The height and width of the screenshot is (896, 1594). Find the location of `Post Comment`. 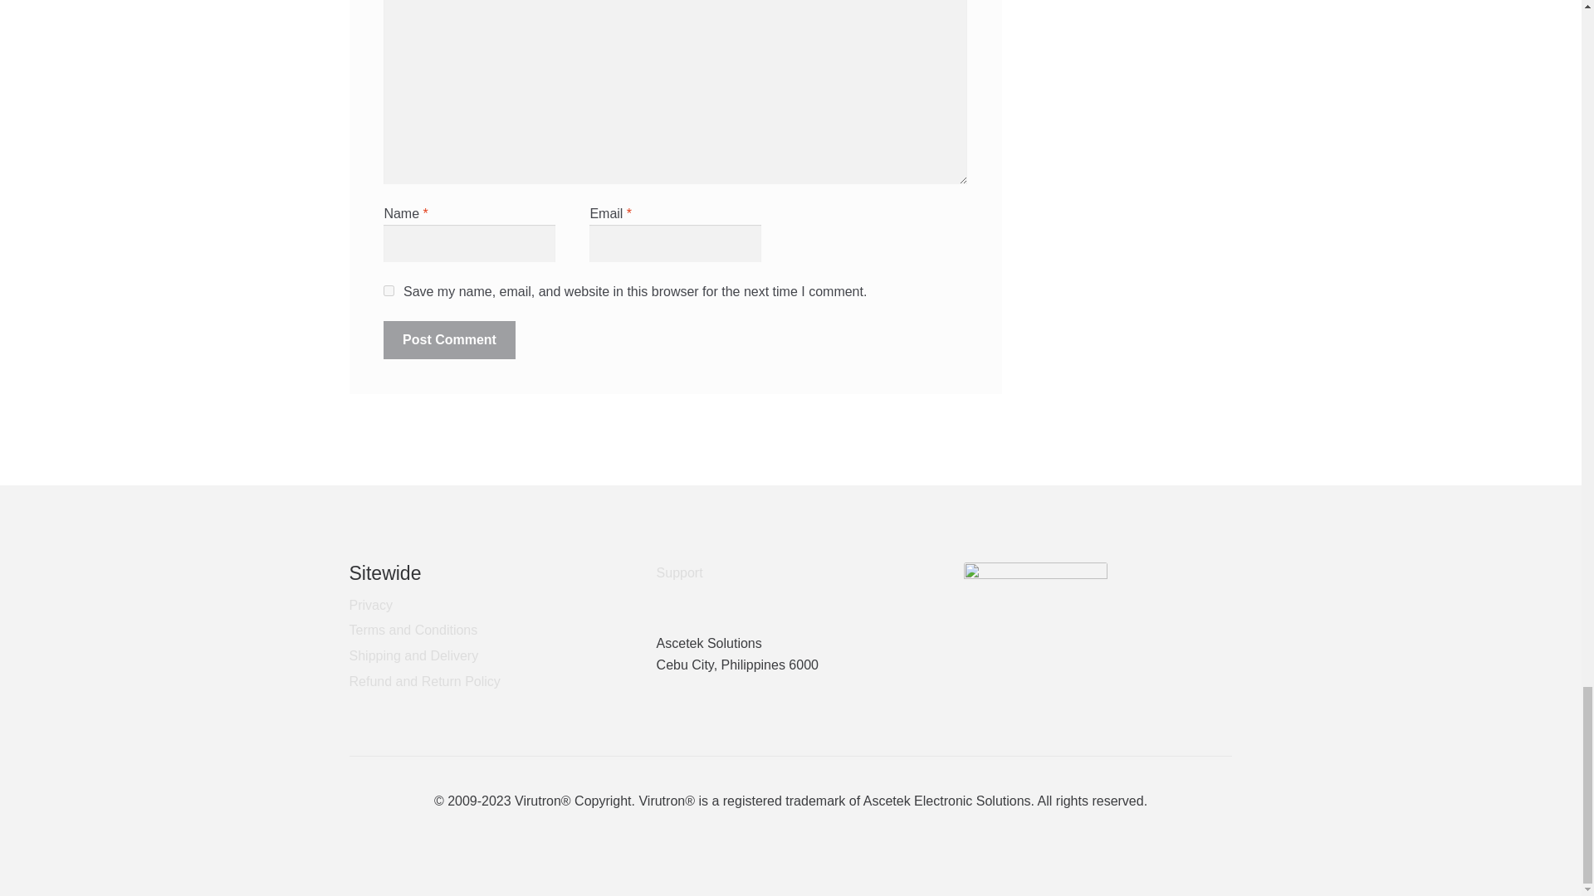

Post Comment is located at coordinates (449, 340).